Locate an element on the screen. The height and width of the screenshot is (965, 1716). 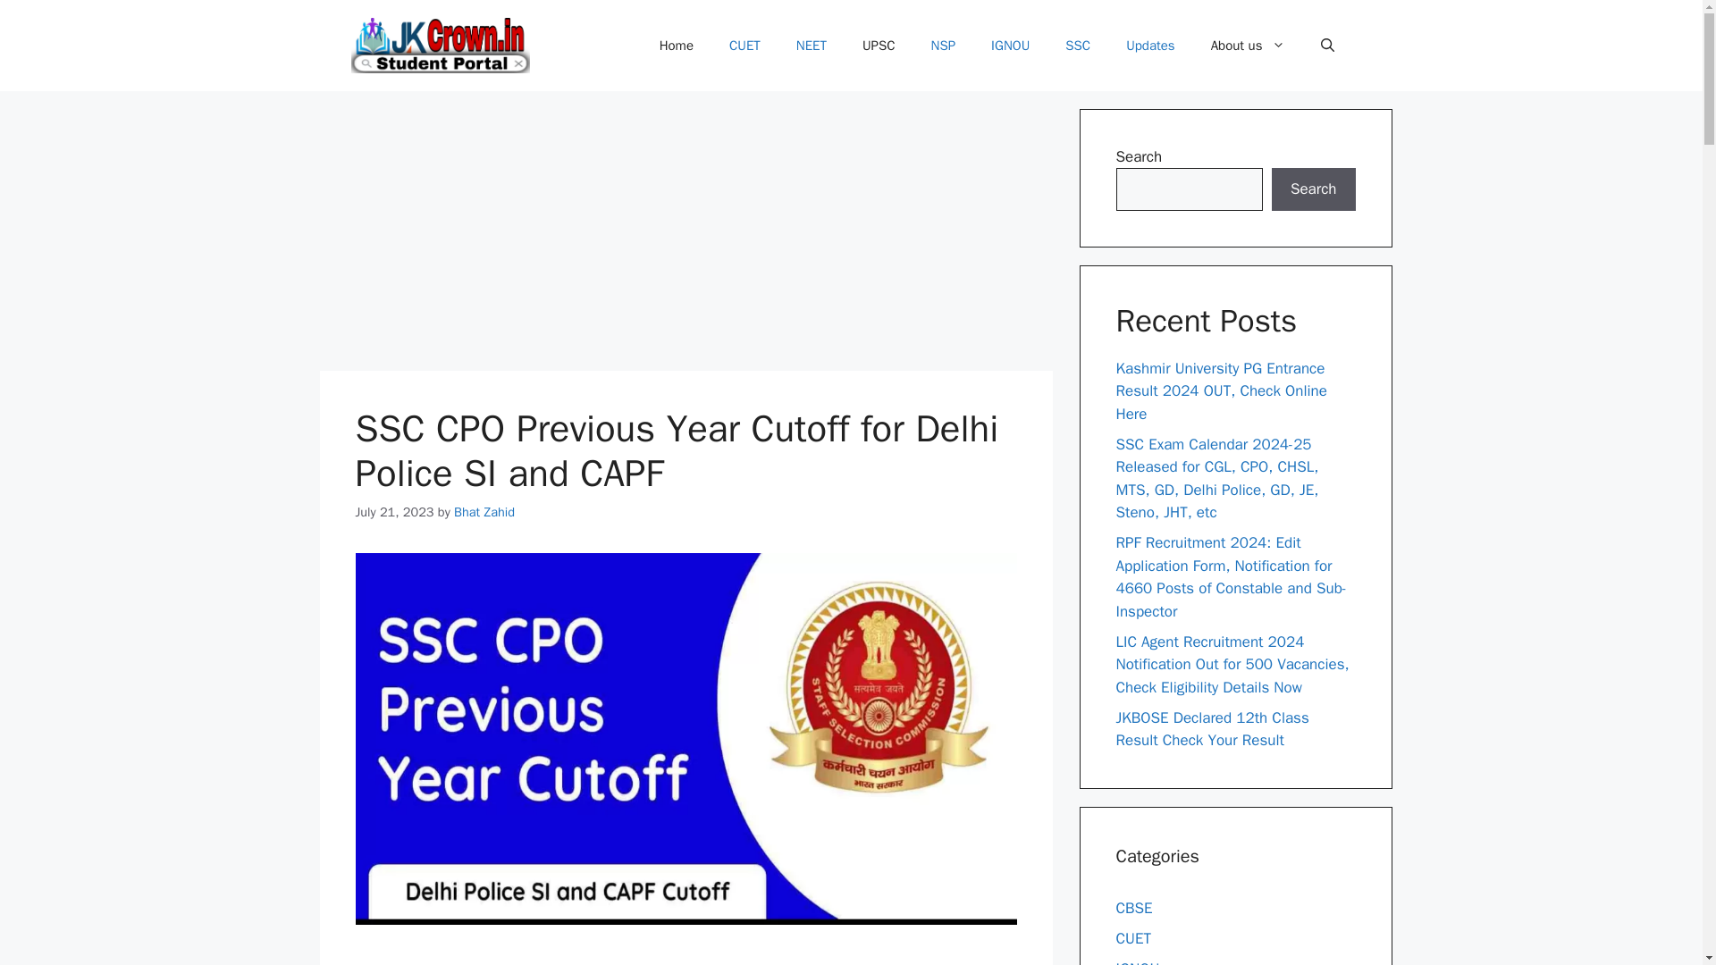
Home is located at coordinates (677, 45).